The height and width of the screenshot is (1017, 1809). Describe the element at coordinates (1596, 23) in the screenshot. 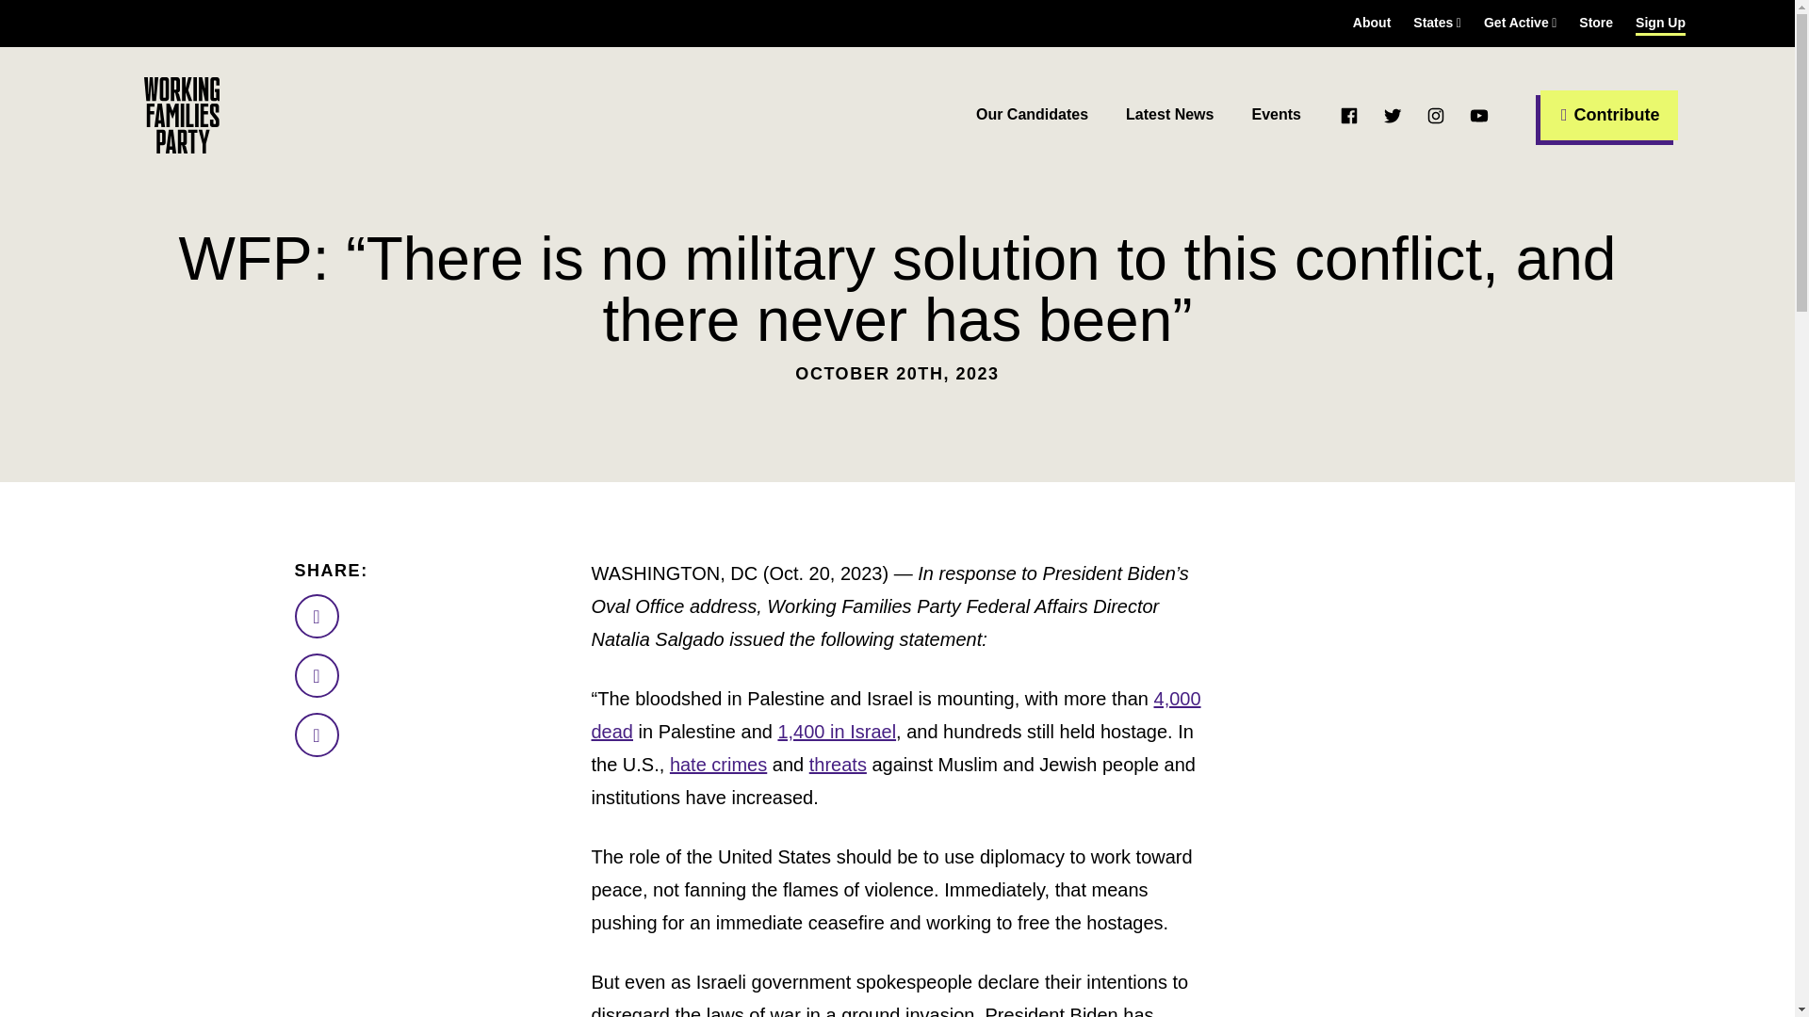

I see `Store` at that location.